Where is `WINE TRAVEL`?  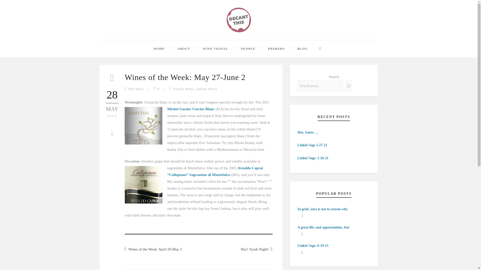 WINE TRAVEL is located at coordinates (209, 48).